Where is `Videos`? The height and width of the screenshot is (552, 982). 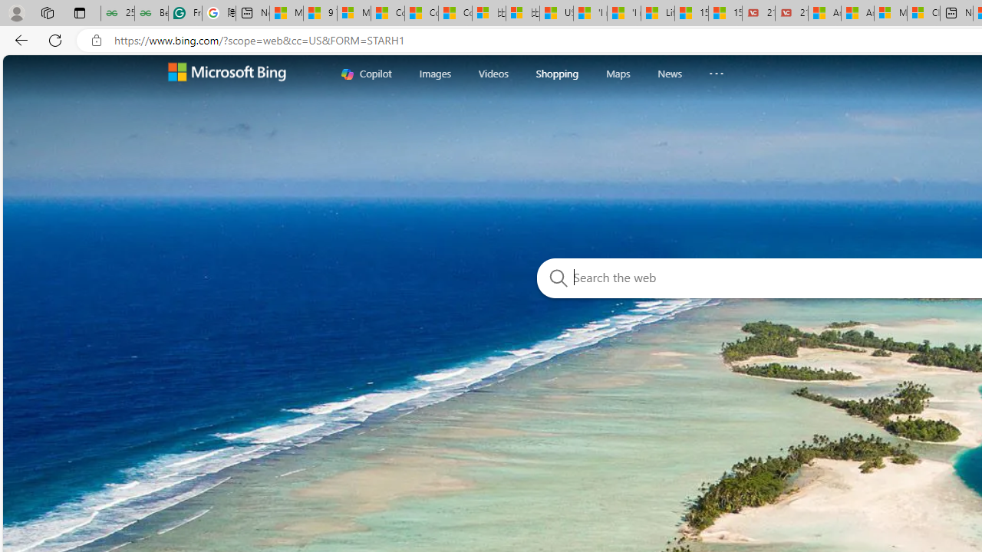
Videos is located at coordinates (493, 73).